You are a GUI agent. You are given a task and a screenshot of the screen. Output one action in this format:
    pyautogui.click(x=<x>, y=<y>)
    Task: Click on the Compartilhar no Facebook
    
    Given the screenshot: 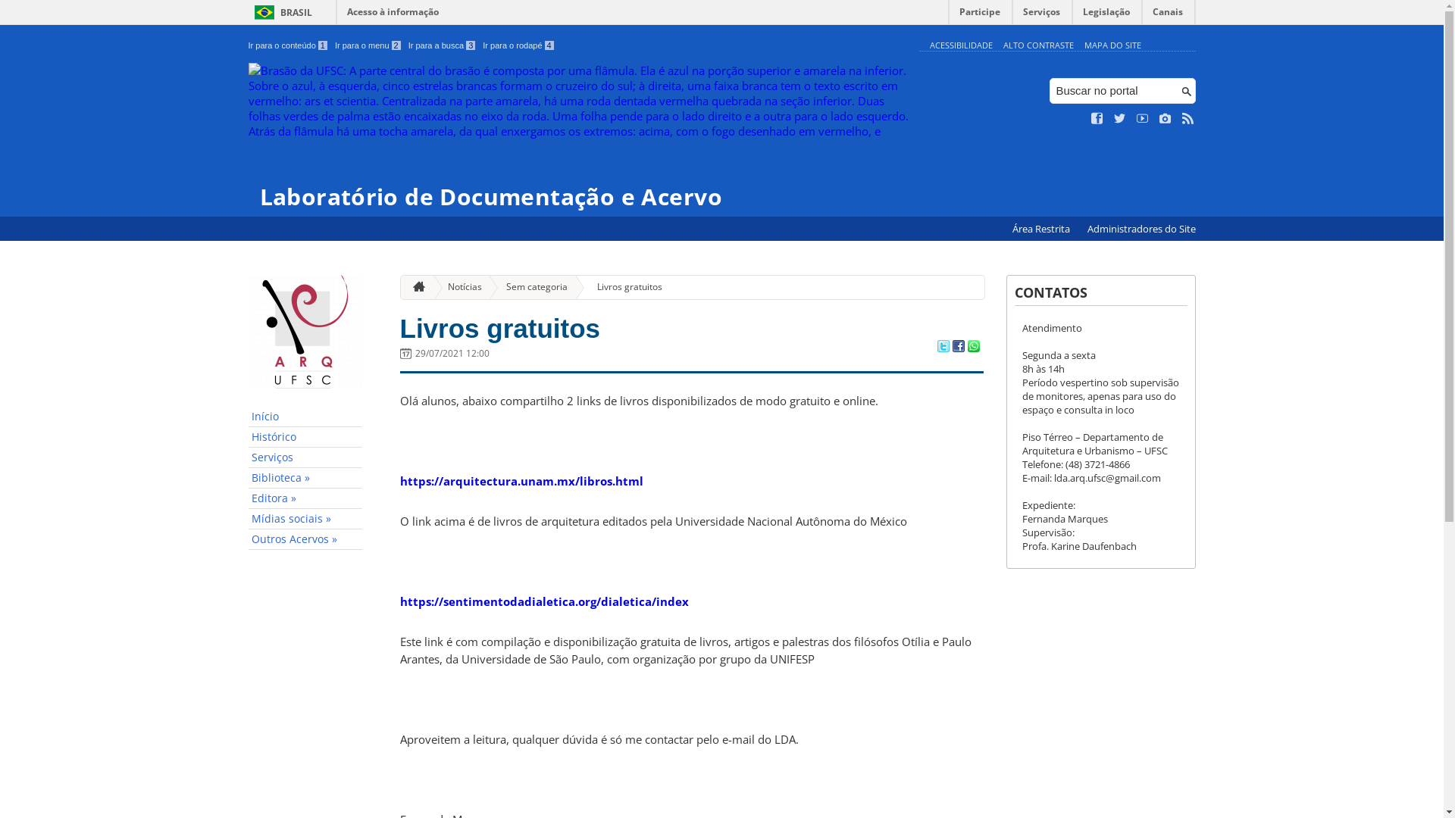 What is the action you would take?
    pyautogui.click(x=958, y=348)
    